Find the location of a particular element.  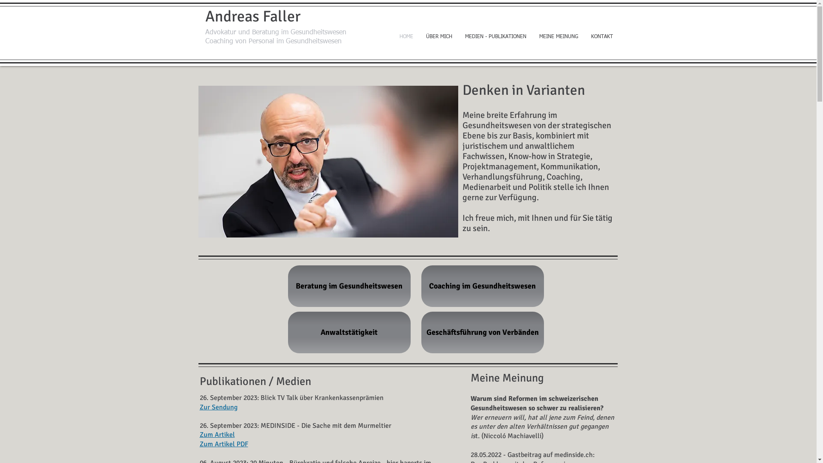

Zum Artikel PDF is located at coordinates (224, 445).